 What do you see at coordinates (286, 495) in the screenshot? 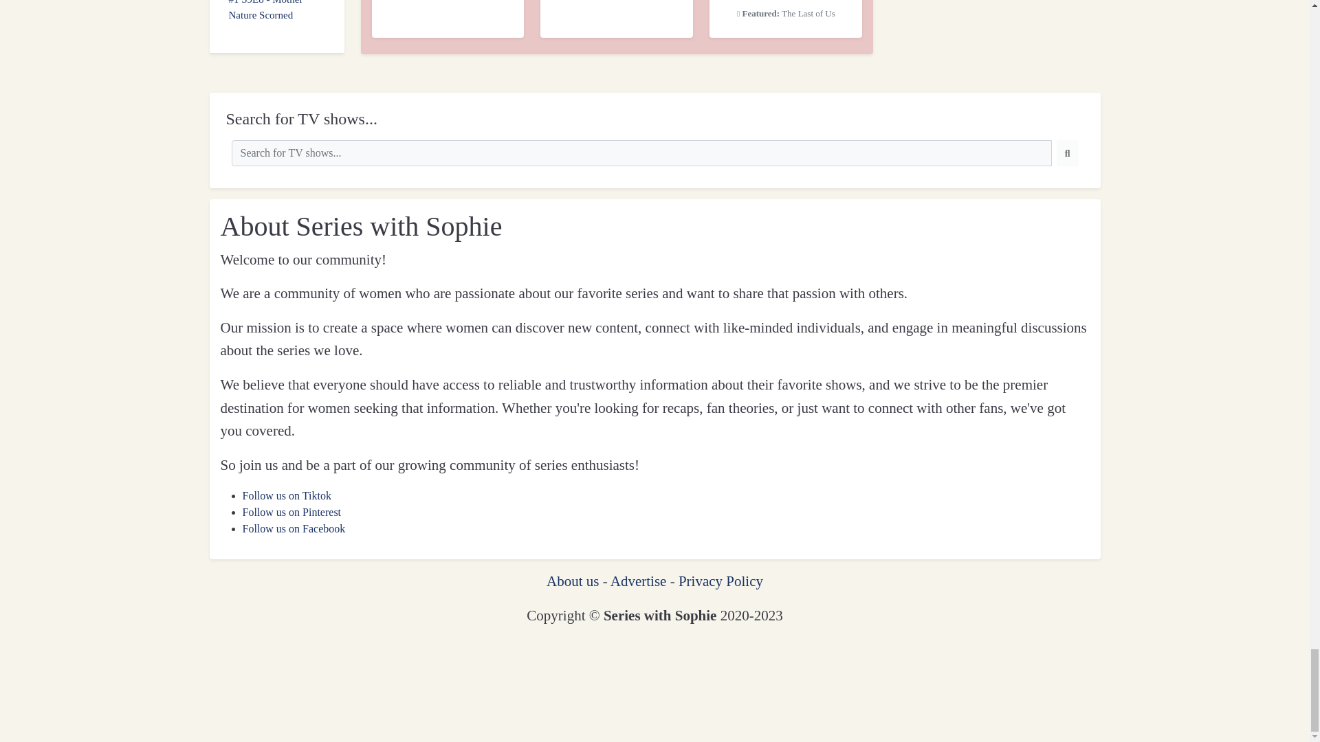
I see `Follow us on Tiktok` at bounding box center [286, 495].